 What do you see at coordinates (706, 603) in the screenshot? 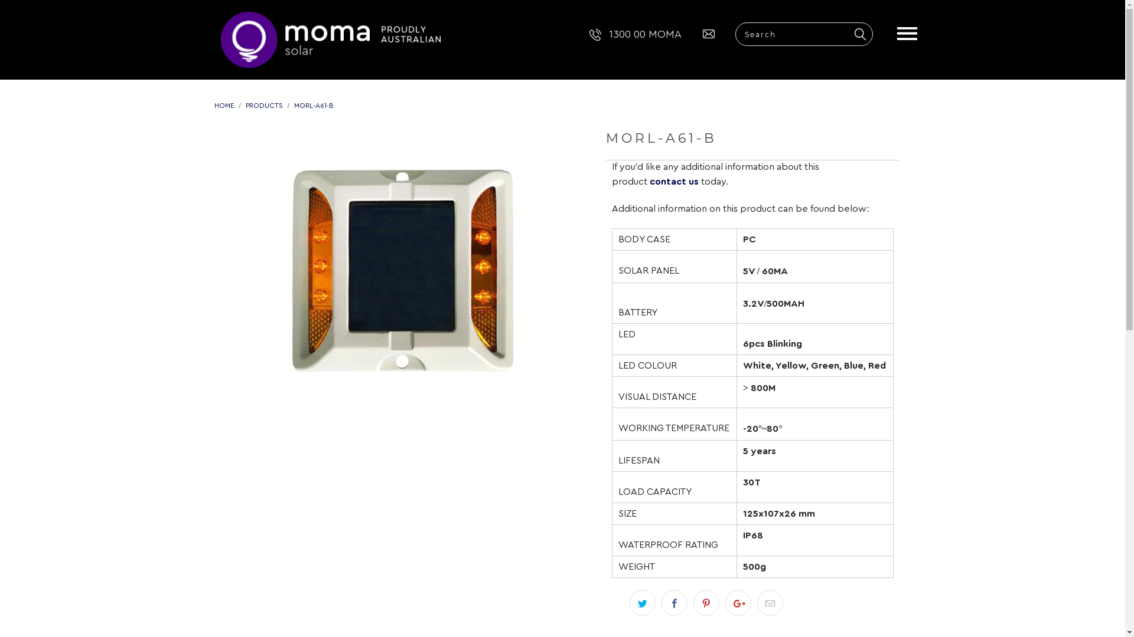
I see `Share this on Pinterest` at bounding box center [706, 603].